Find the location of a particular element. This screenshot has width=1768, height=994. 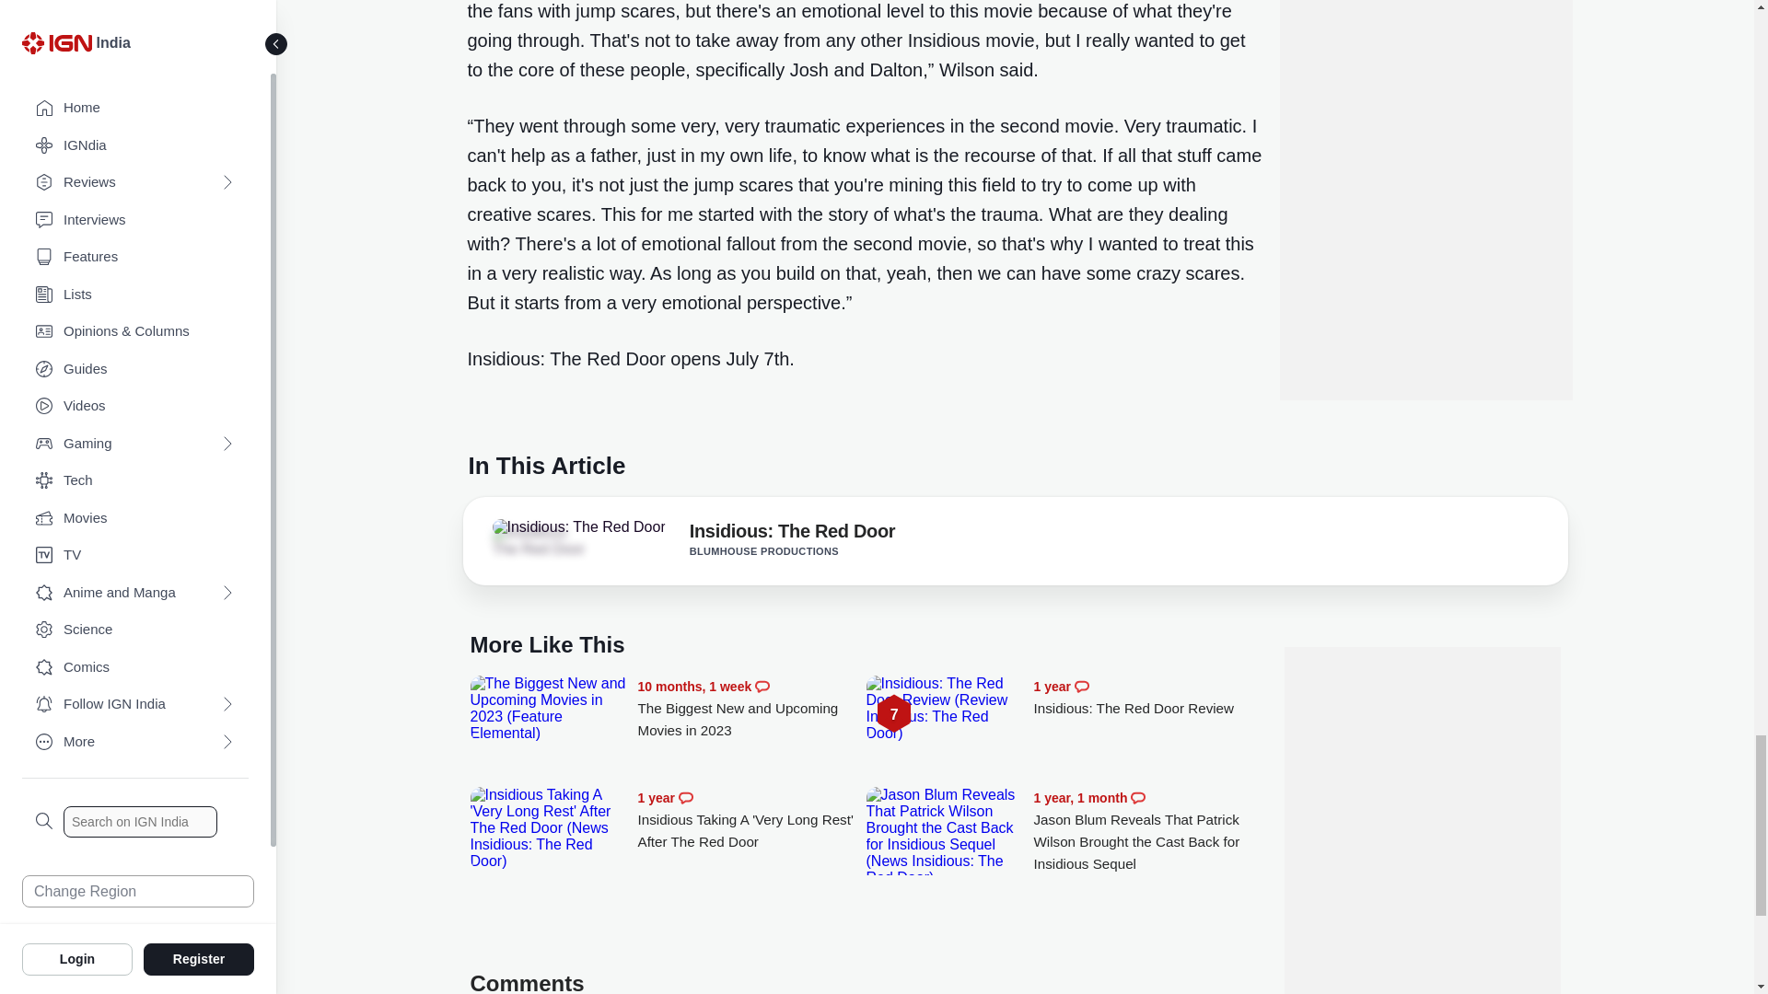

Insidious: The Red Door is located at coordinates (543, 541).